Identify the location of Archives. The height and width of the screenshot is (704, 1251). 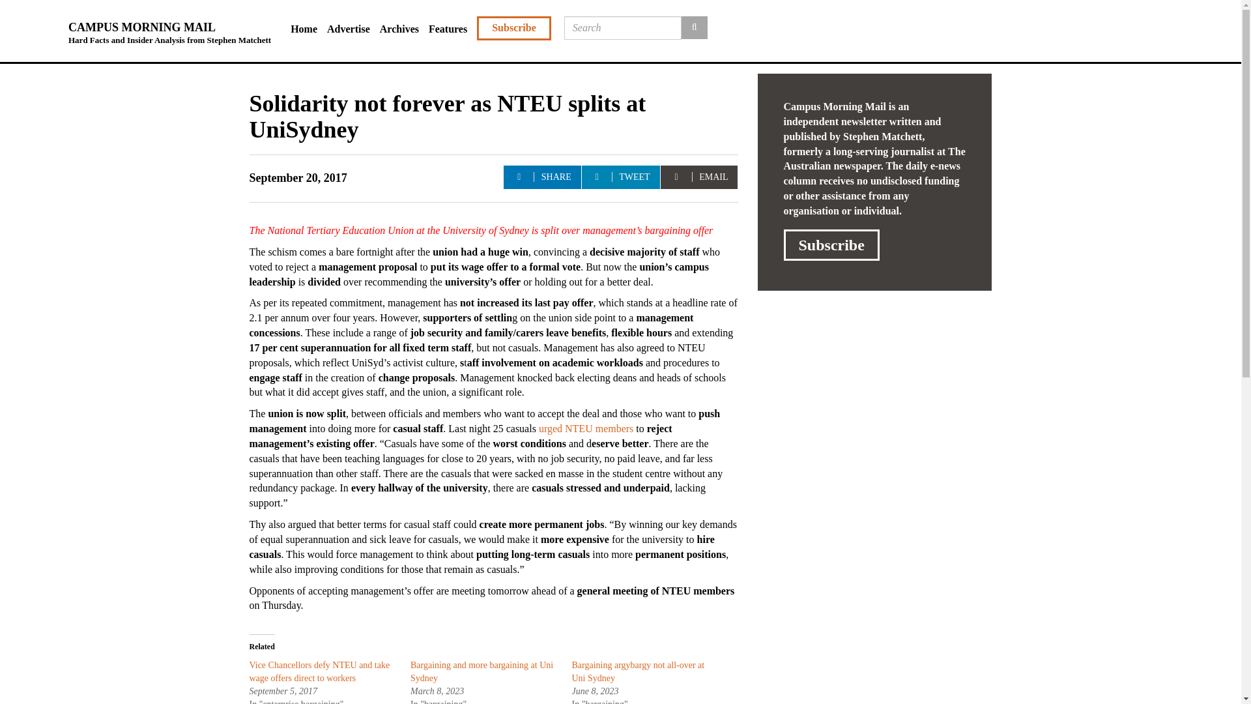
(404, 29).